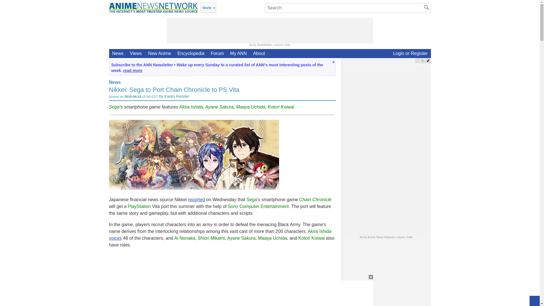 This screenshot has height=306, width=544. Describe the element at coordinates (222, 7) in the screenshot. I see `Twitter` at that location.